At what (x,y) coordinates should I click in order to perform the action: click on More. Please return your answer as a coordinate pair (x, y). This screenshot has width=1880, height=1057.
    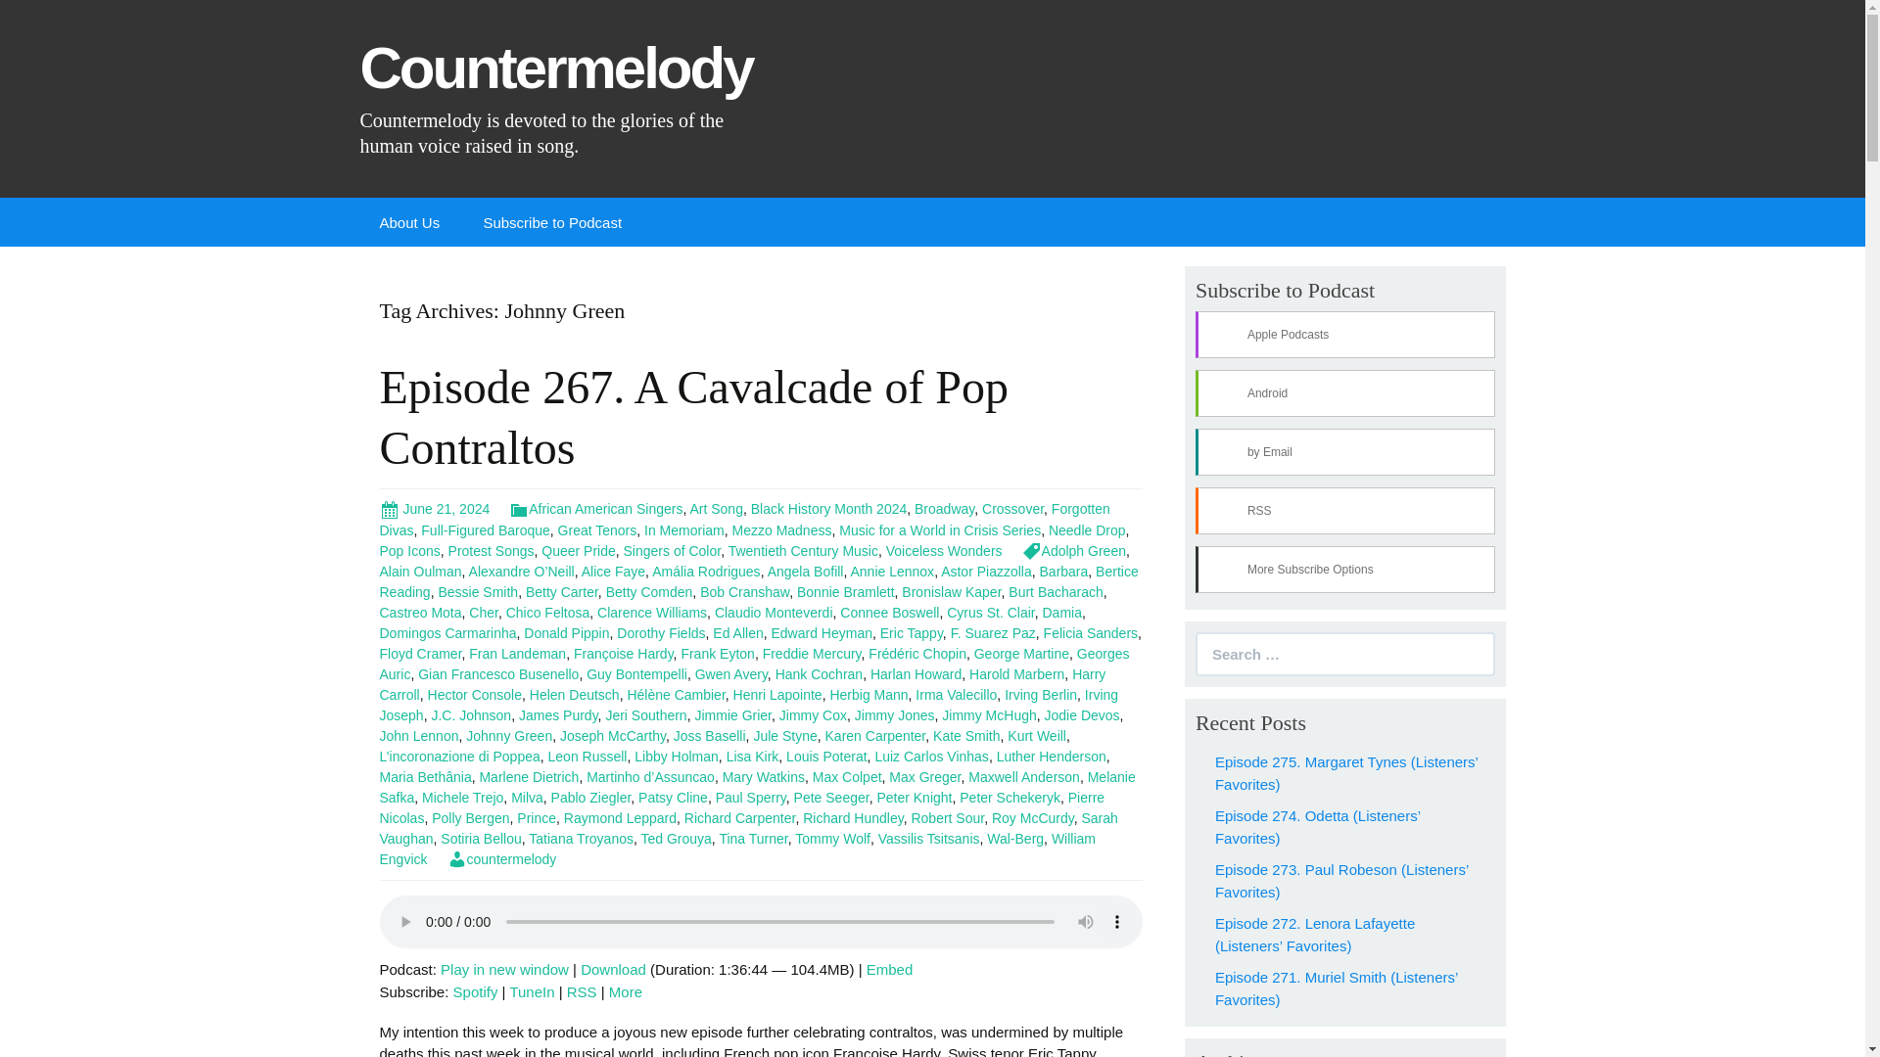
    Looking at the image, I should click on (626, 991).